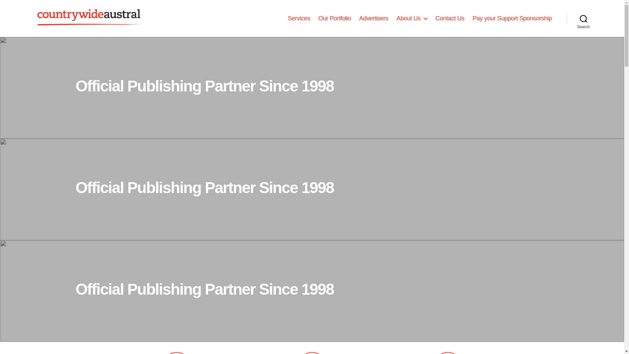 The height and width of the screenshot is (354, 629). What do you see at coordinates (373, 18) in the screenshot?
I see `Advertisers` at bounding box center [373, 18].